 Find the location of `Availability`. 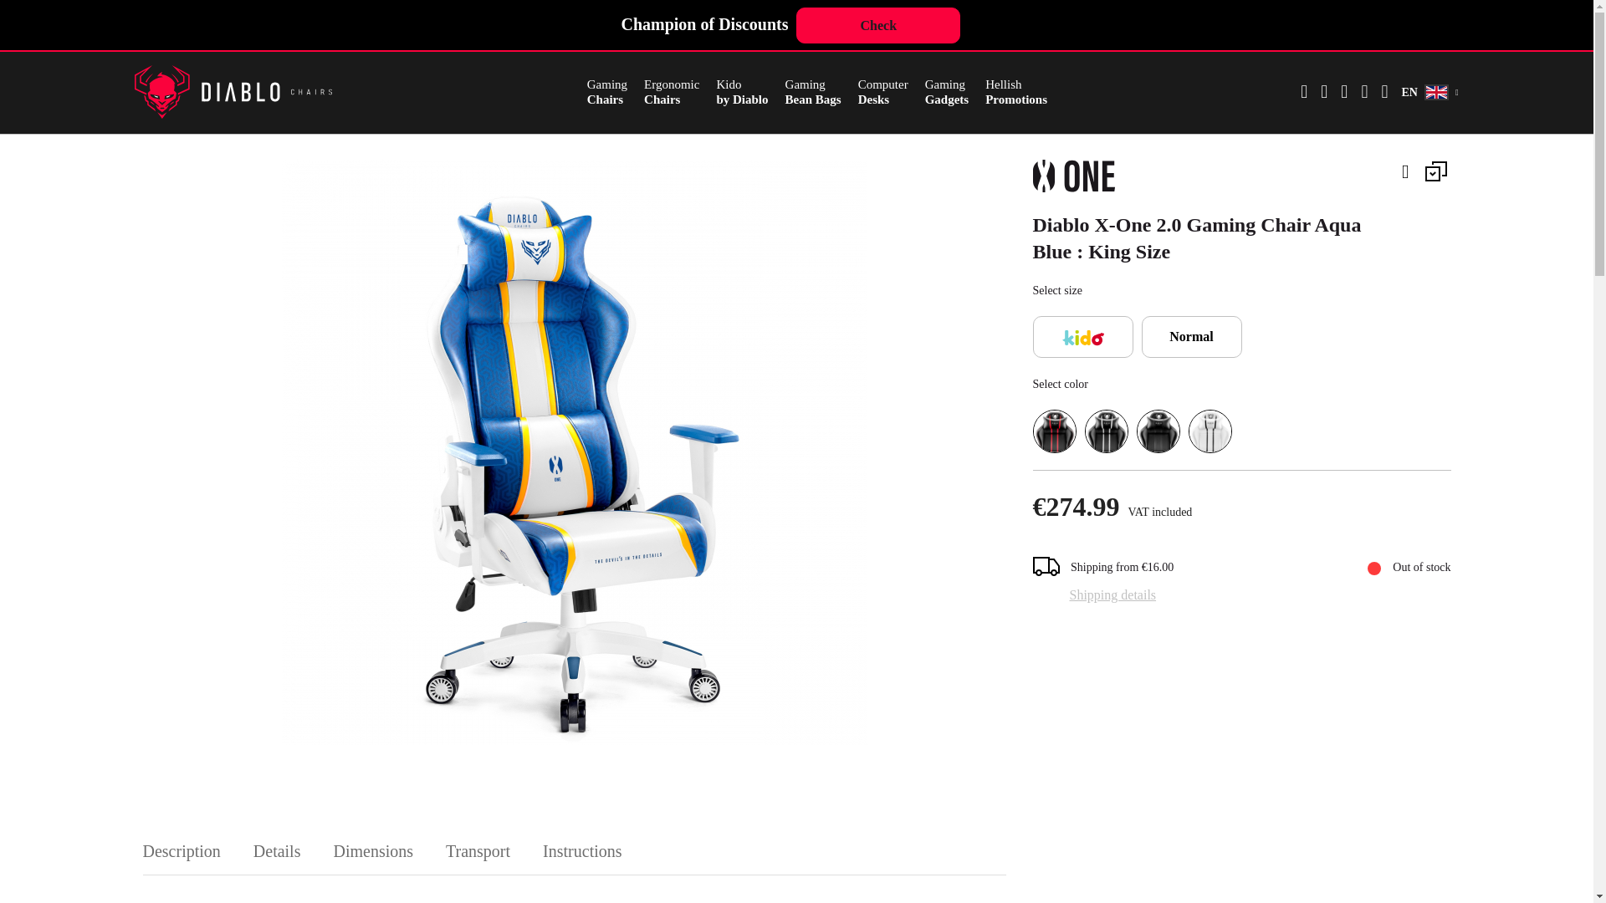

Availability is located at coordinates (1015, 92).